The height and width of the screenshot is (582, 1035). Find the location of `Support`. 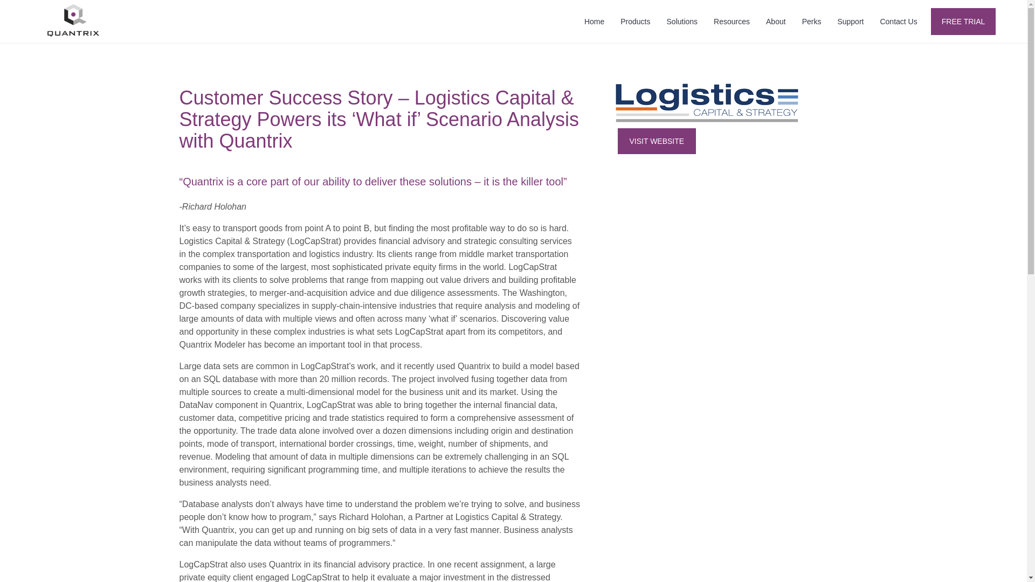

Support is located at coordinates (850, 22).